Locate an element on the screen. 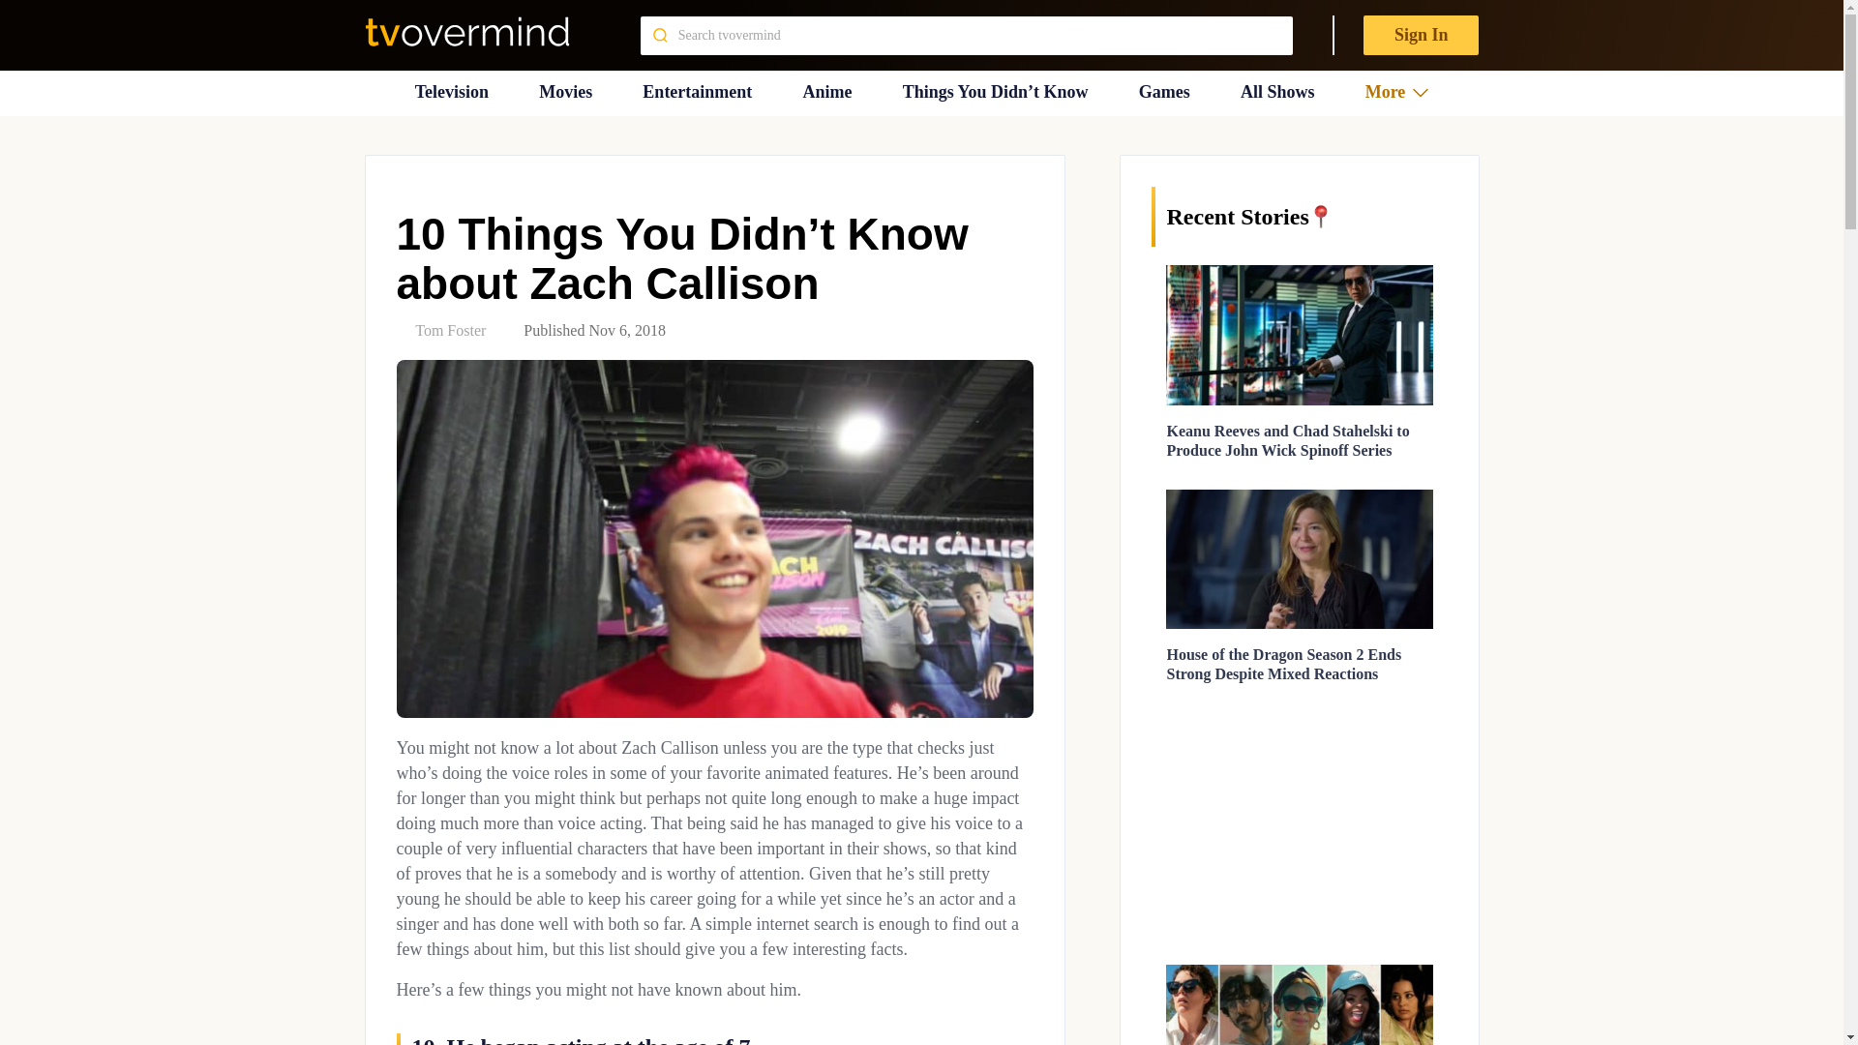  Sign In is located at coordinates (1421, 35).